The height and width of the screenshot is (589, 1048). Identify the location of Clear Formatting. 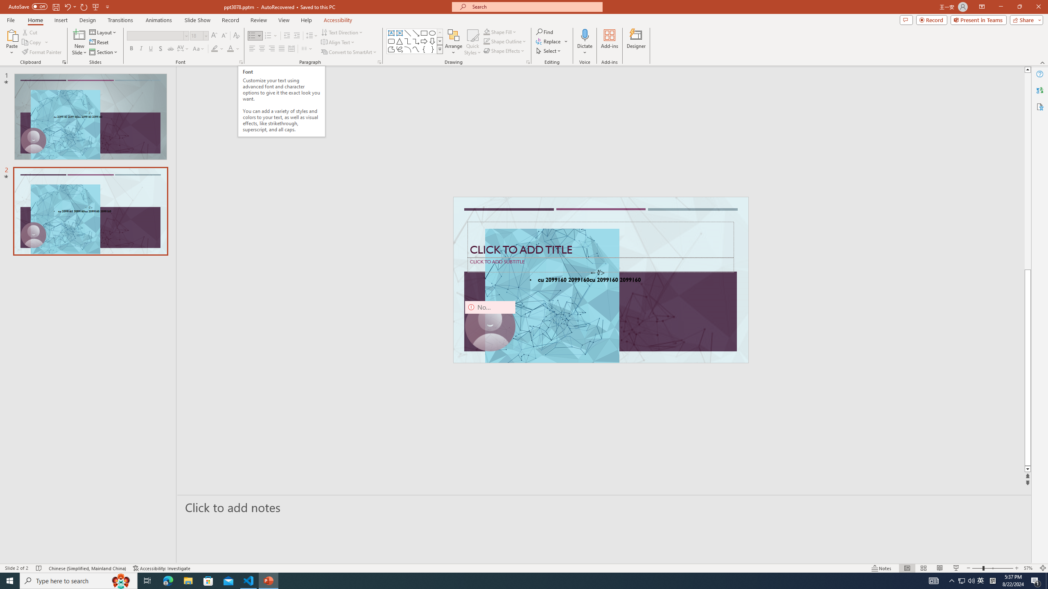
(236, 36).